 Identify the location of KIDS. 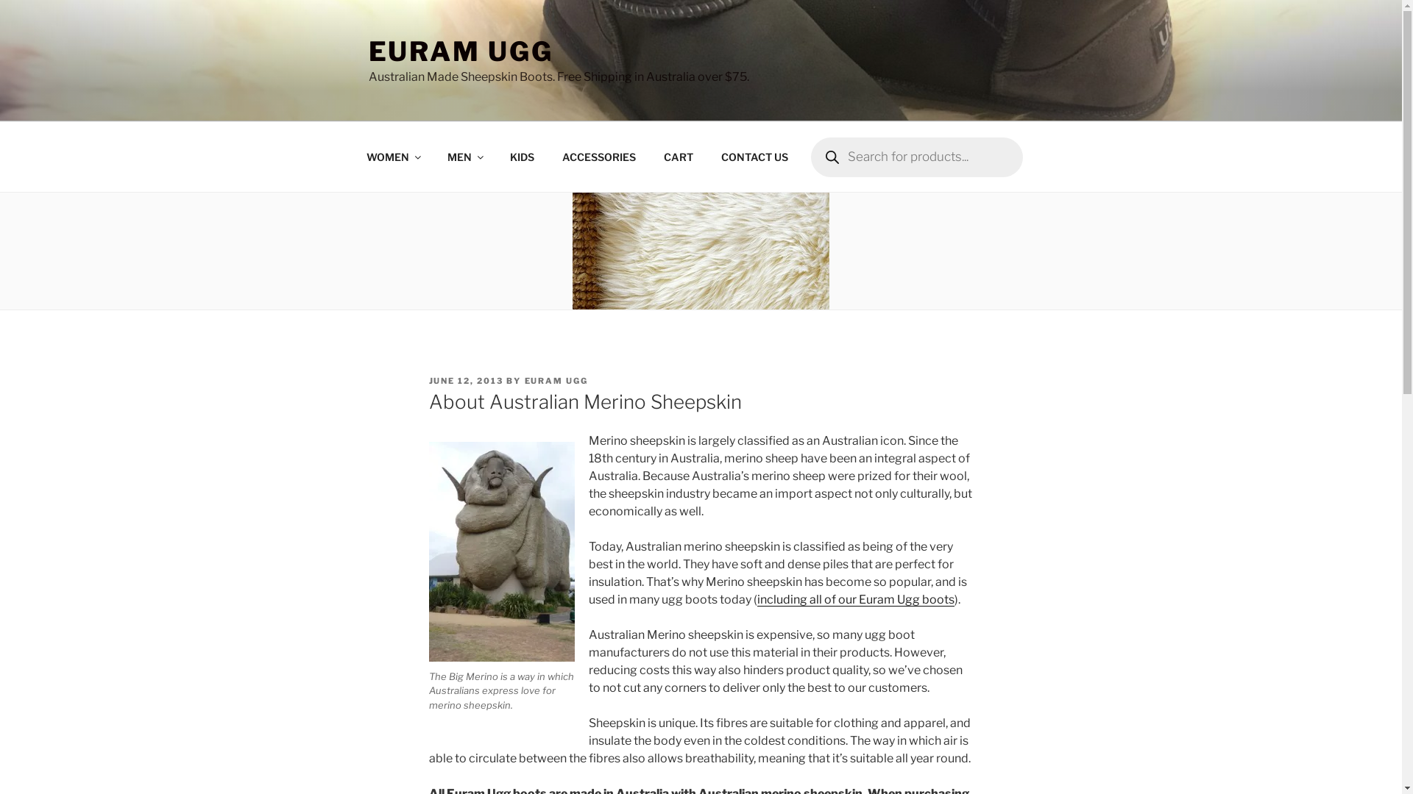
(523, 156).